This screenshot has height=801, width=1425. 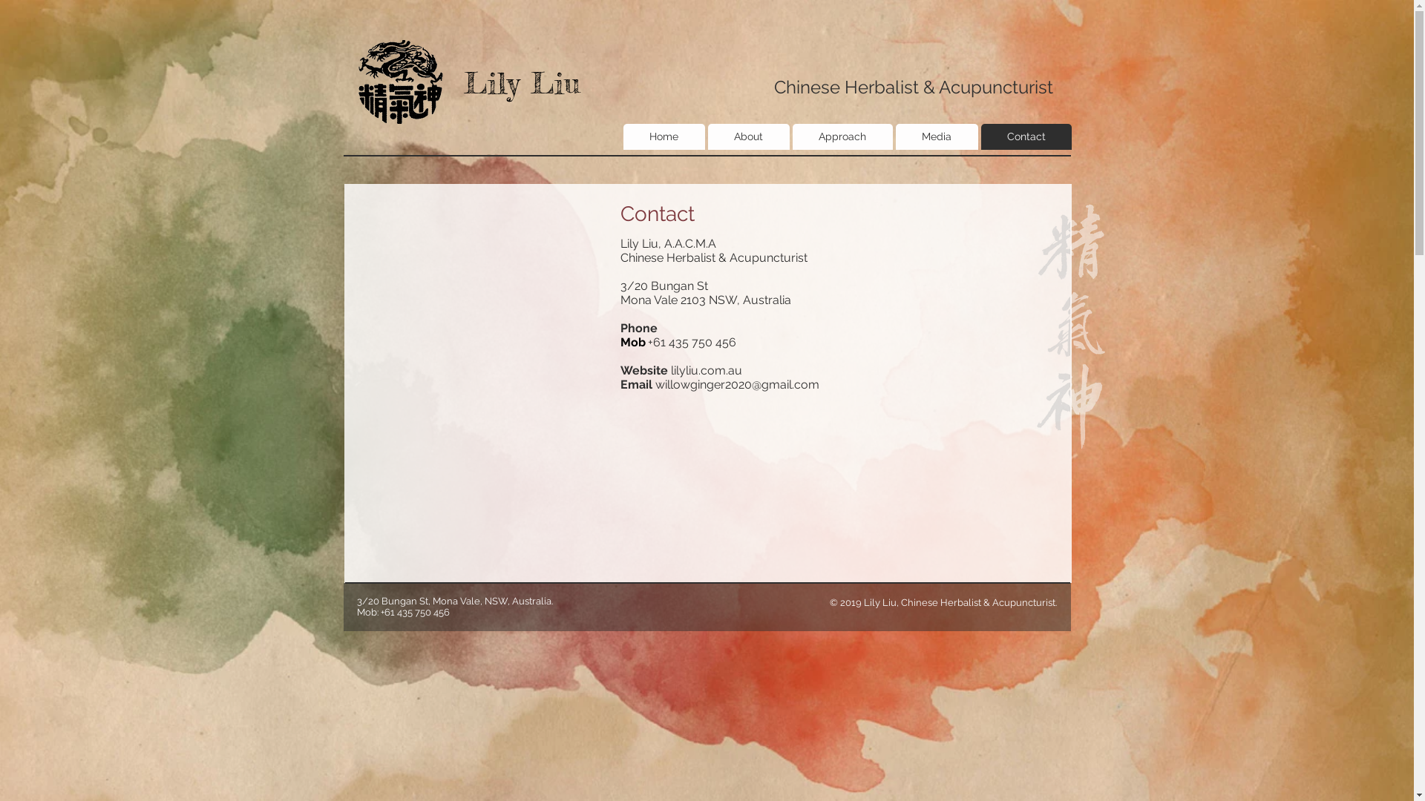 What do you see at coordinates (1026, 136) in the screenshot?
I see `Contact` at bounding box center [1026, 136].